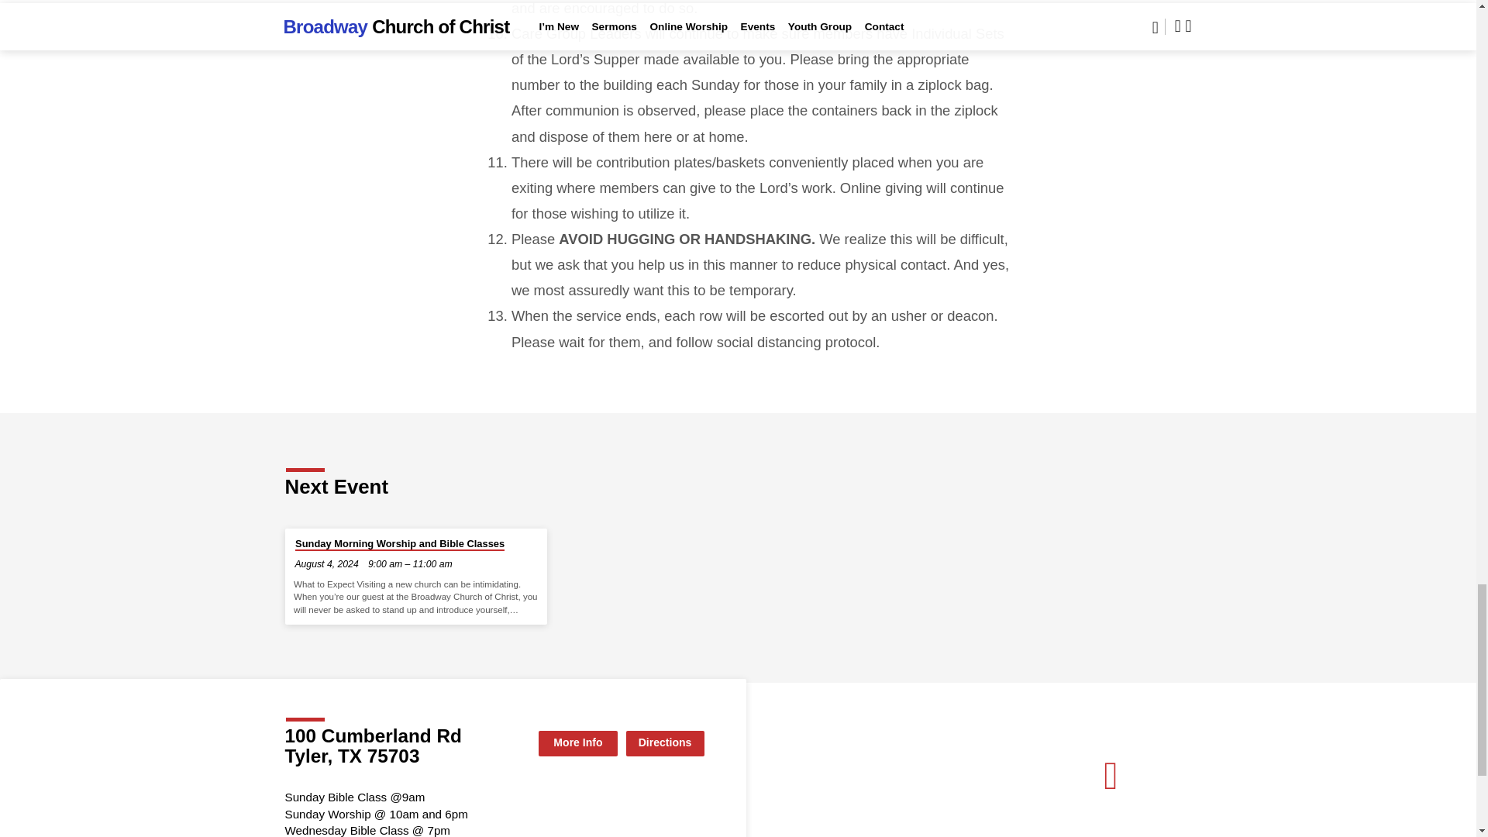 The width and height of the screenshot is (1488, 837). I want to click on Directions, so click(665, 743).